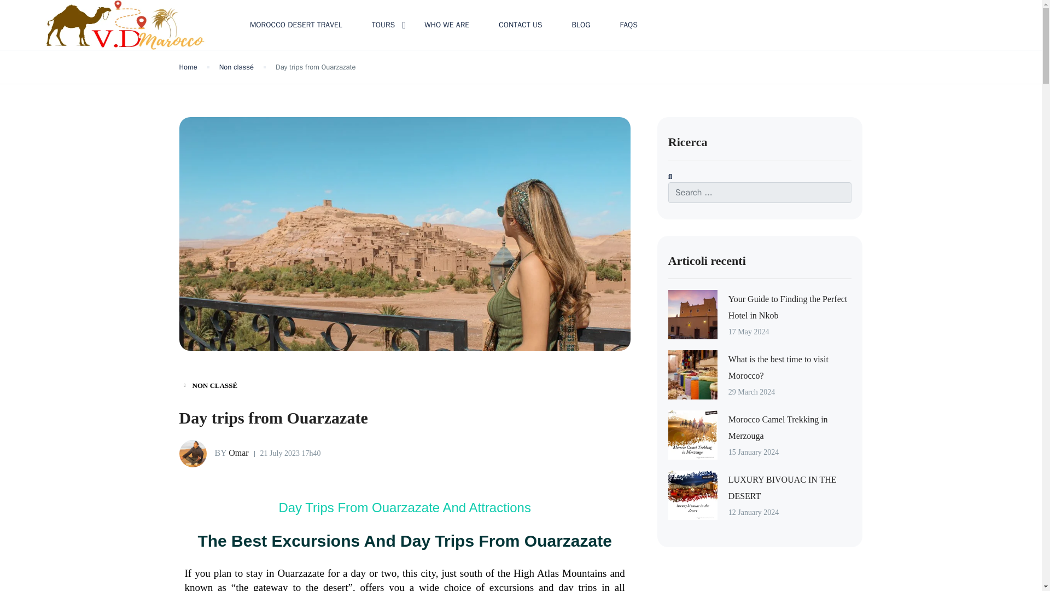  I want to click on FAQS, so click(628, 25).